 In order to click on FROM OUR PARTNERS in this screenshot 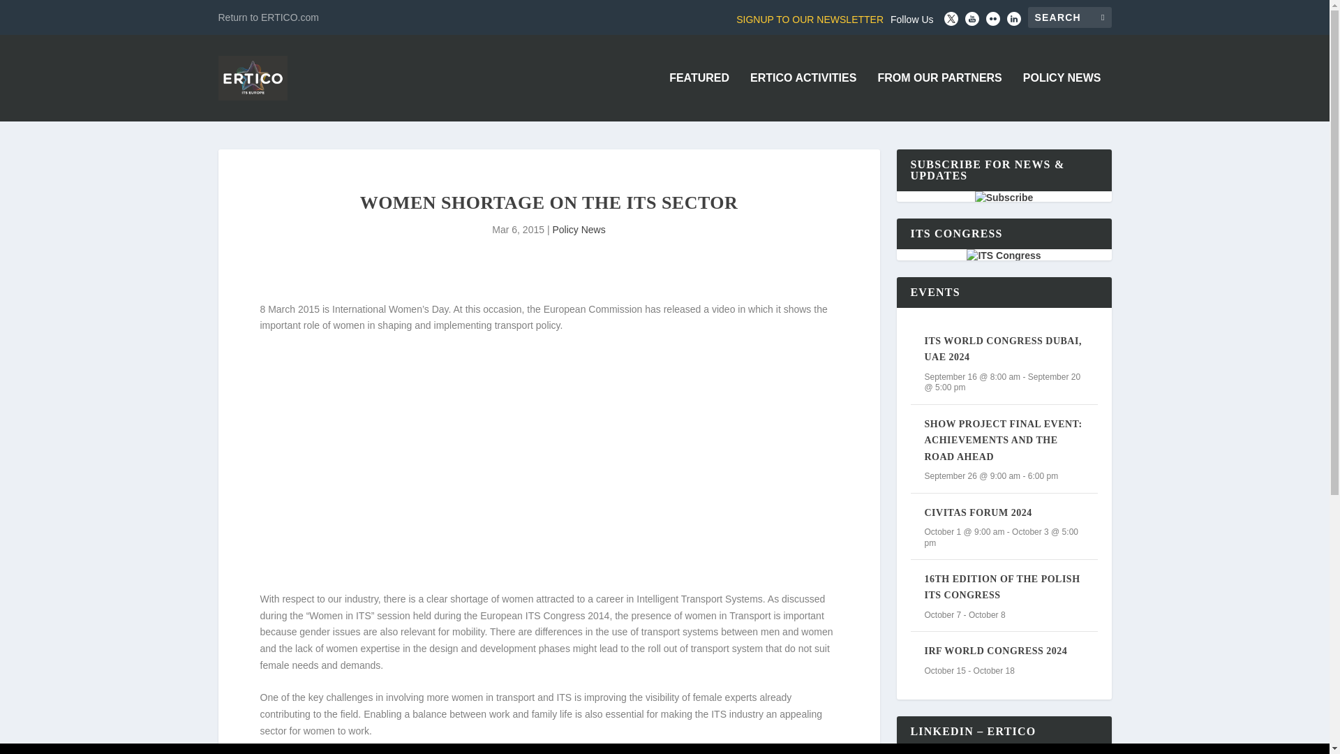, I will do `click(939, 96)`.